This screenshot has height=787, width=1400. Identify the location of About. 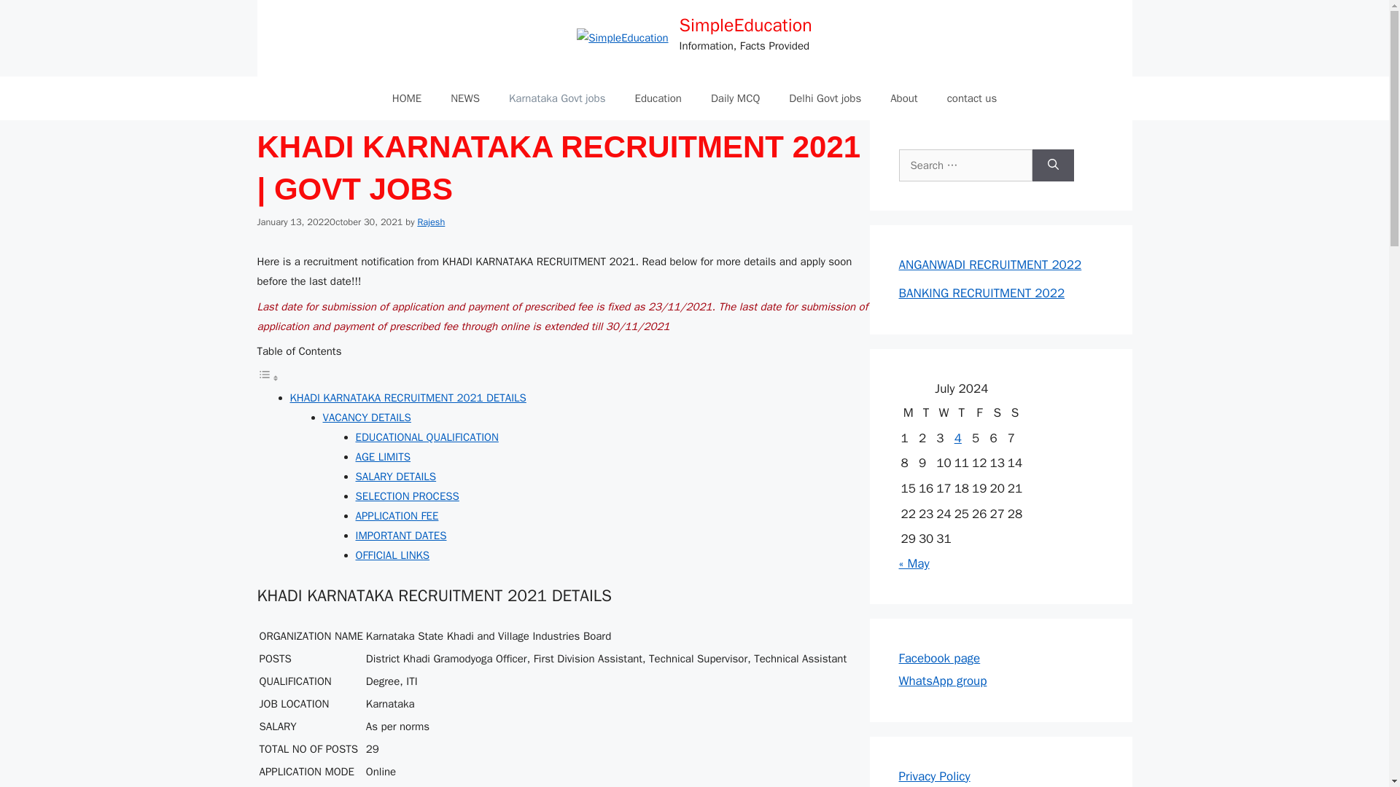
(904, 98).